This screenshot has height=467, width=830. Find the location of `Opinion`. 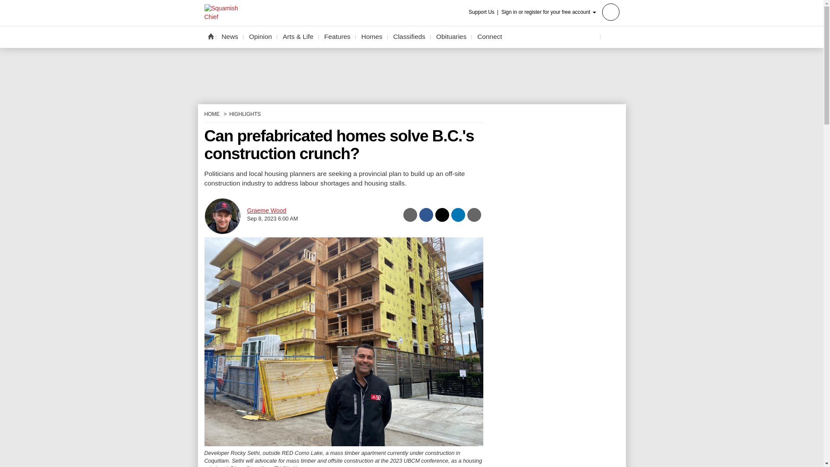

Opinion is located at coordinates (260, 37).